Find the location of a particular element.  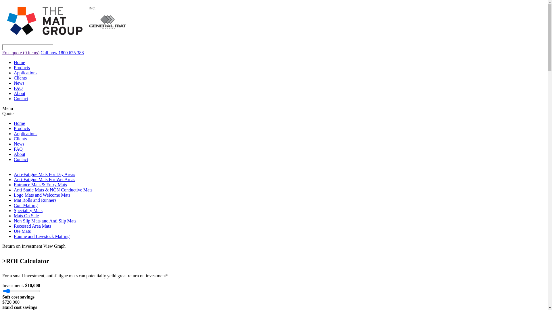

Equine and Livestock Matting is located at coordinates (42, 237).